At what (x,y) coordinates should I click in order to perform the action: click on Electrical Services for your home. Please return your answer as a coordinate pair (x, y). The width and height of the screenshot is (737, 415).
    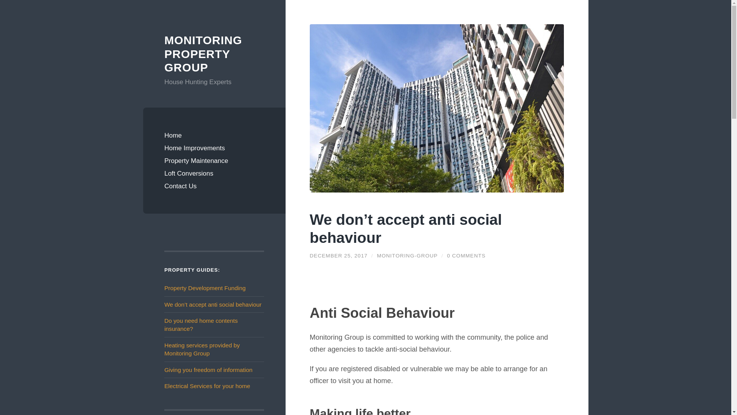
    Looking at the image, I should click on (207, 386).